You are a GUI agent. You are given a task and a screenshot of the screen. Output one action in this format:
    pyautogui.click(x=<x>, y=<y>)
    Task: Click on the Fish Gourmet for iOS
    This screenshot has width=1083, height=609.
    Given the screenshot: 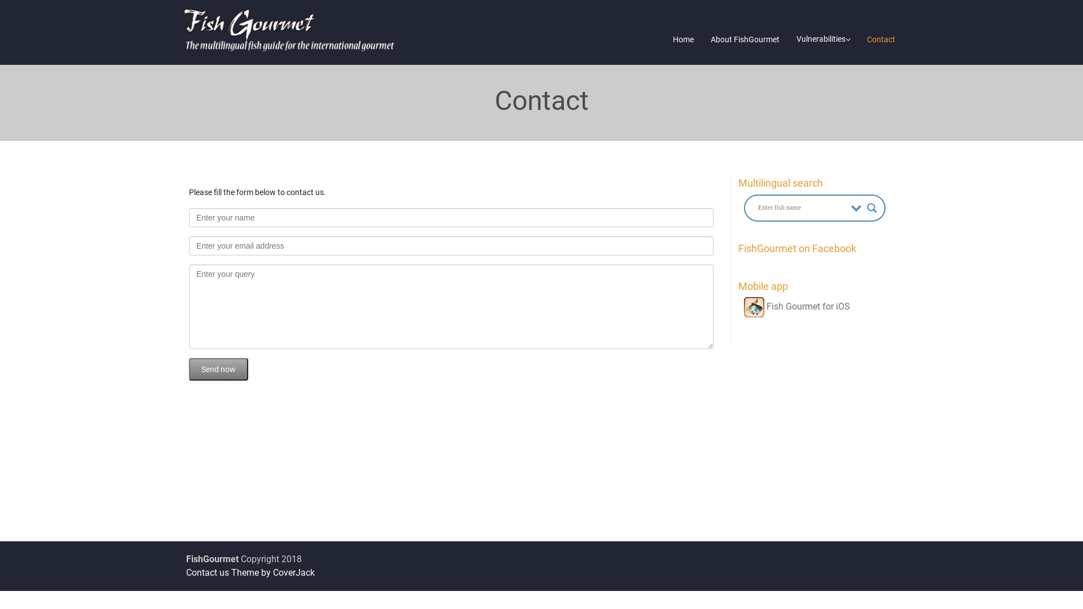 What is the action you would take?
    pyautogui.click(x=797, y=307)
    